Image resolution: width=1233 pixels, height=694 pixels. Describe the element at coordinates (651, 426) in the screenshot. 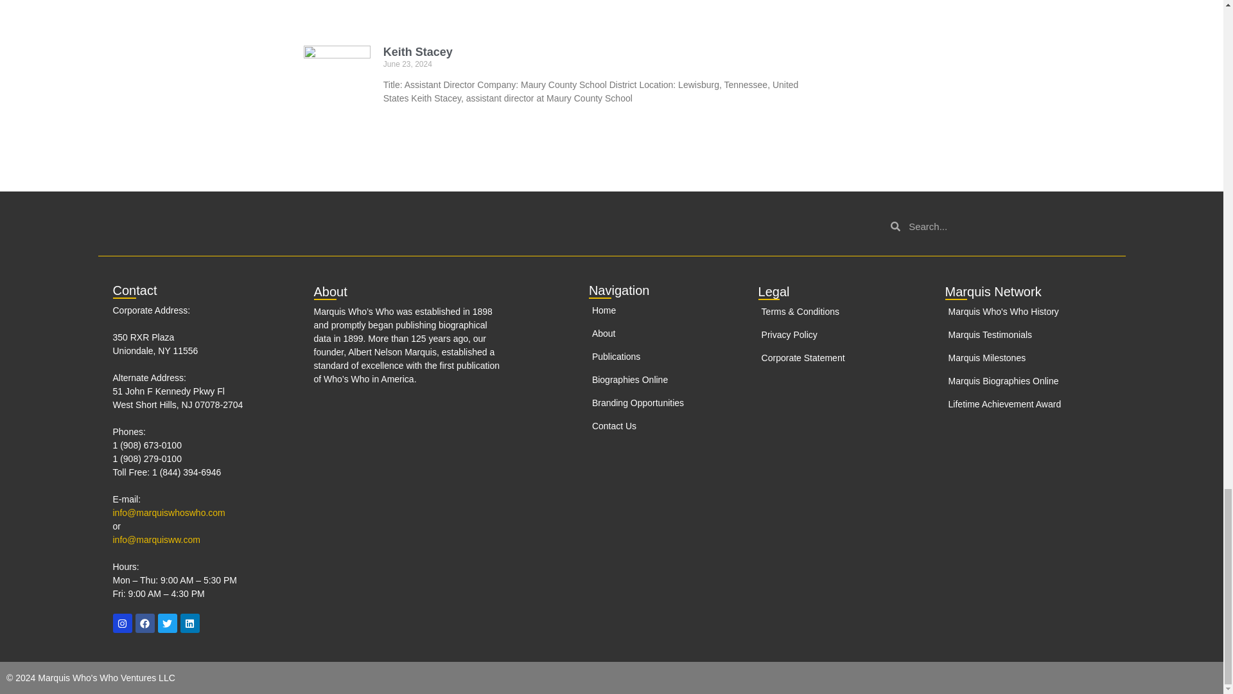

I see `Contact Us` at that location.